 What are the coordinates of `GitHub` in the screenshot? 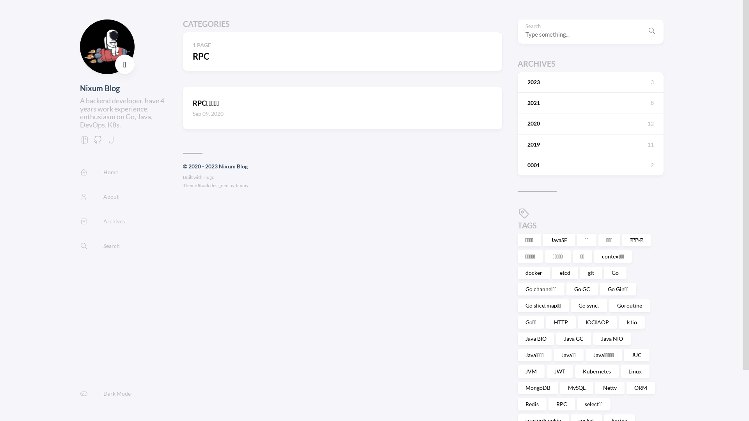 It's located at (98, 142).